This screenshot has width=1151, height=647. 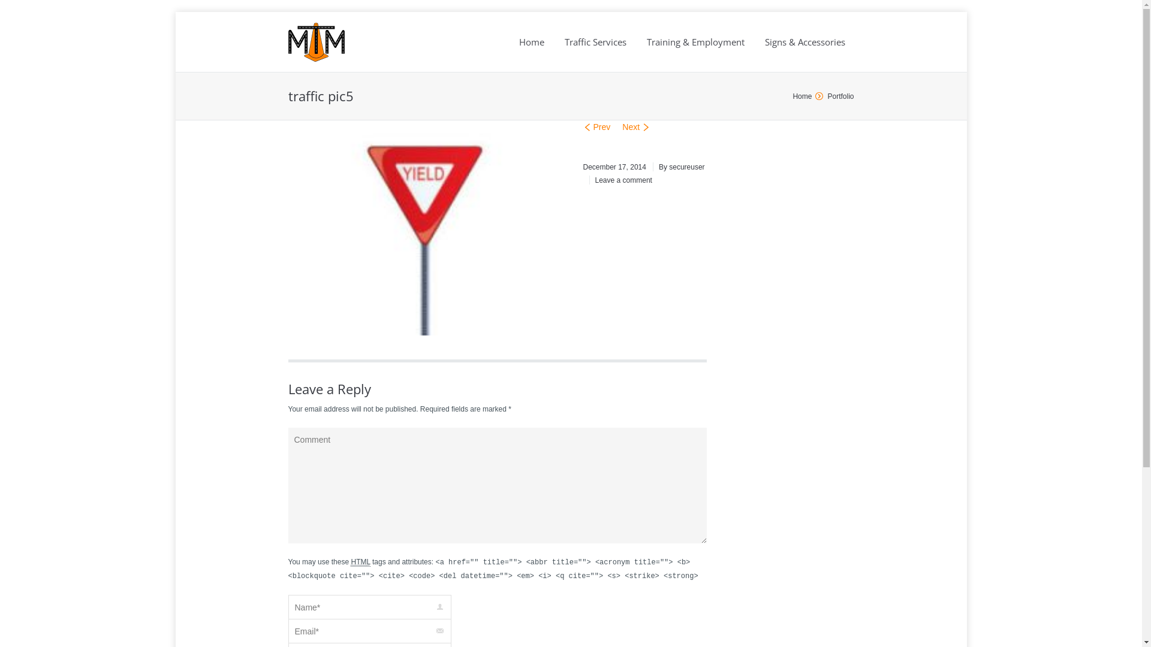 What do you see at coordinates (596, 43) in the screenshot?
I see `Traffic Services` at bounding box center [596, 43].